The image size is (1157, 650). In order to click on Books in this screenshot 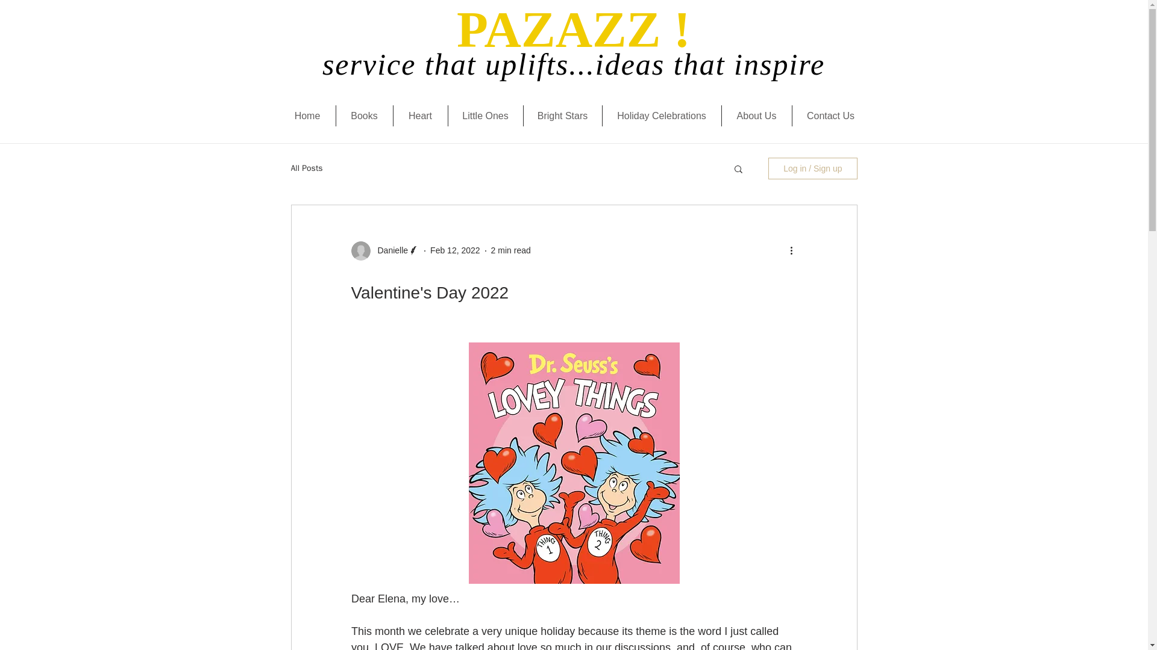, I will do `click(365, 116)`.